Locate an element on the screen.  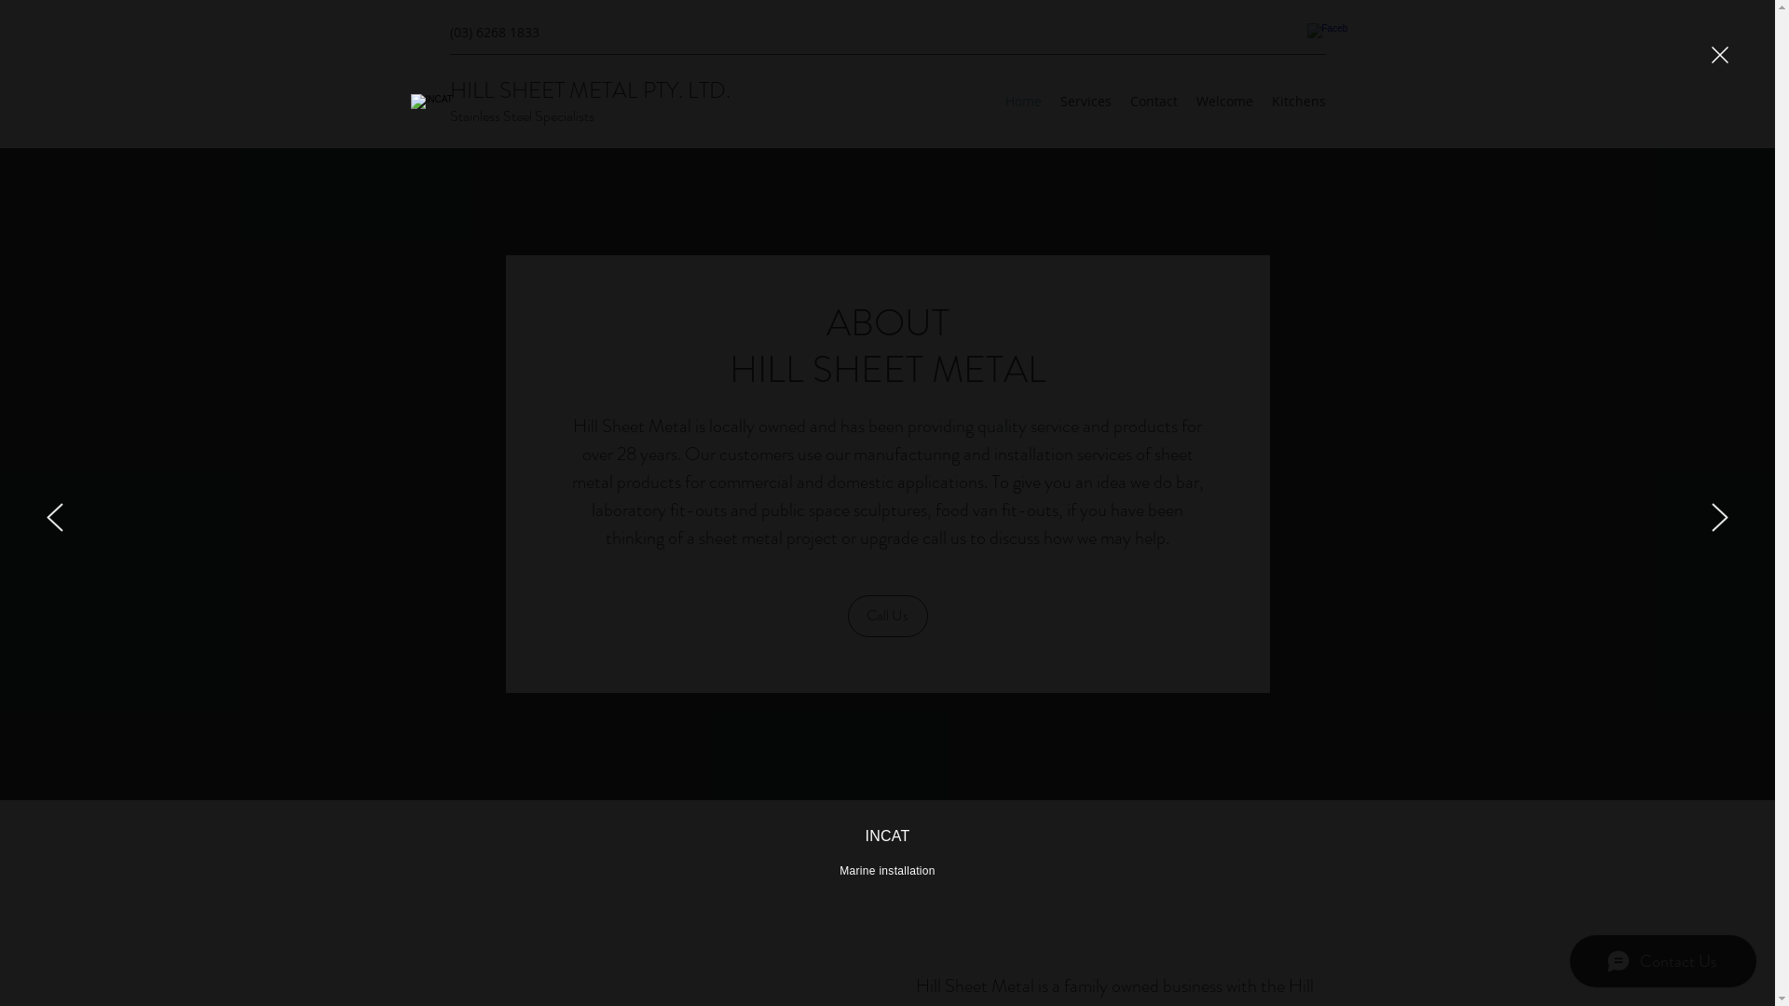
Services is located at coordinates (1086, 102).